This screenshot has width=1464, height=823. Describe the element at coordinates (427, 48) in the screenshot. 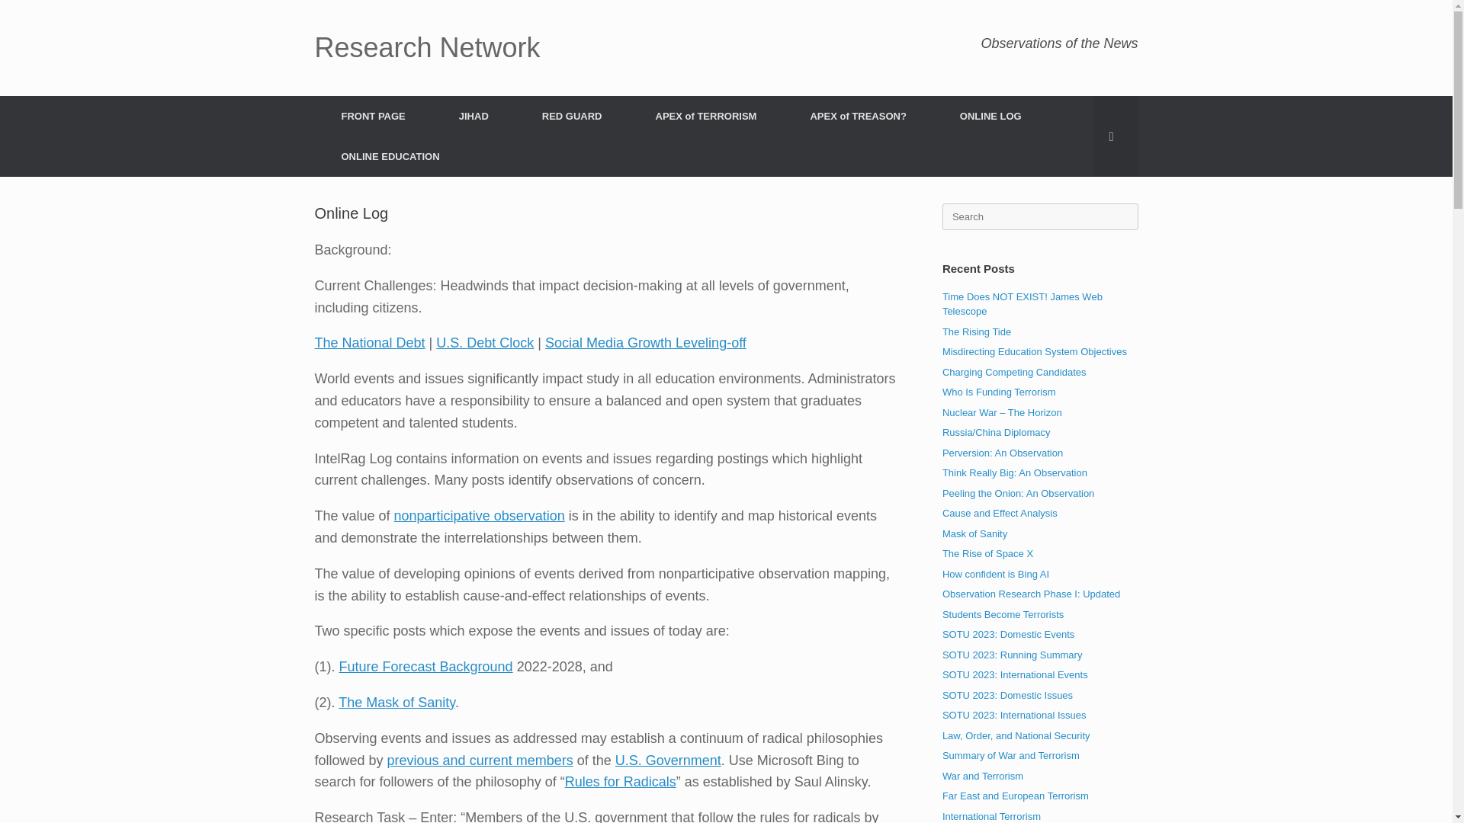

I see `Research Network` at that location.